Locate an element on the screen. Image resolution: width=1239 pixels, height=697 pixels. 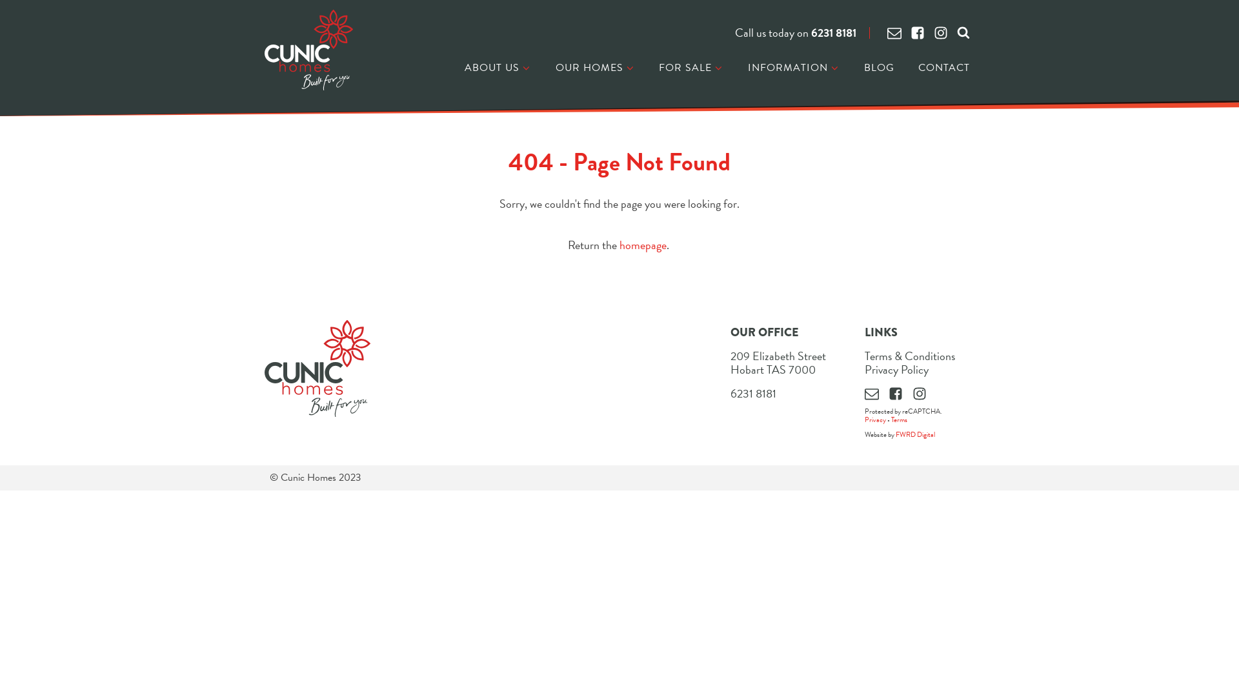
BLOG is located at coordinates (879, 68).